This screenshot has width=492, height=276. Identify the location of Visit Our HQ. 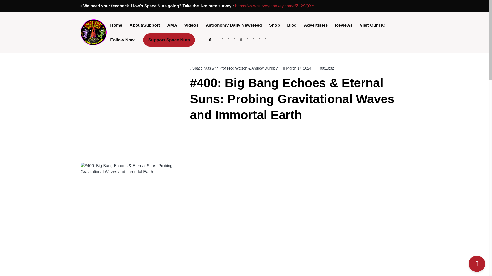
(373, 26).